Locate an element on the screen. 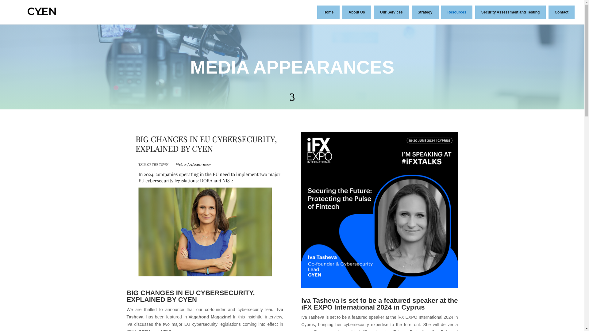 This screenshot has width=589, height=331. Resources is located at coordinates (456, 12).